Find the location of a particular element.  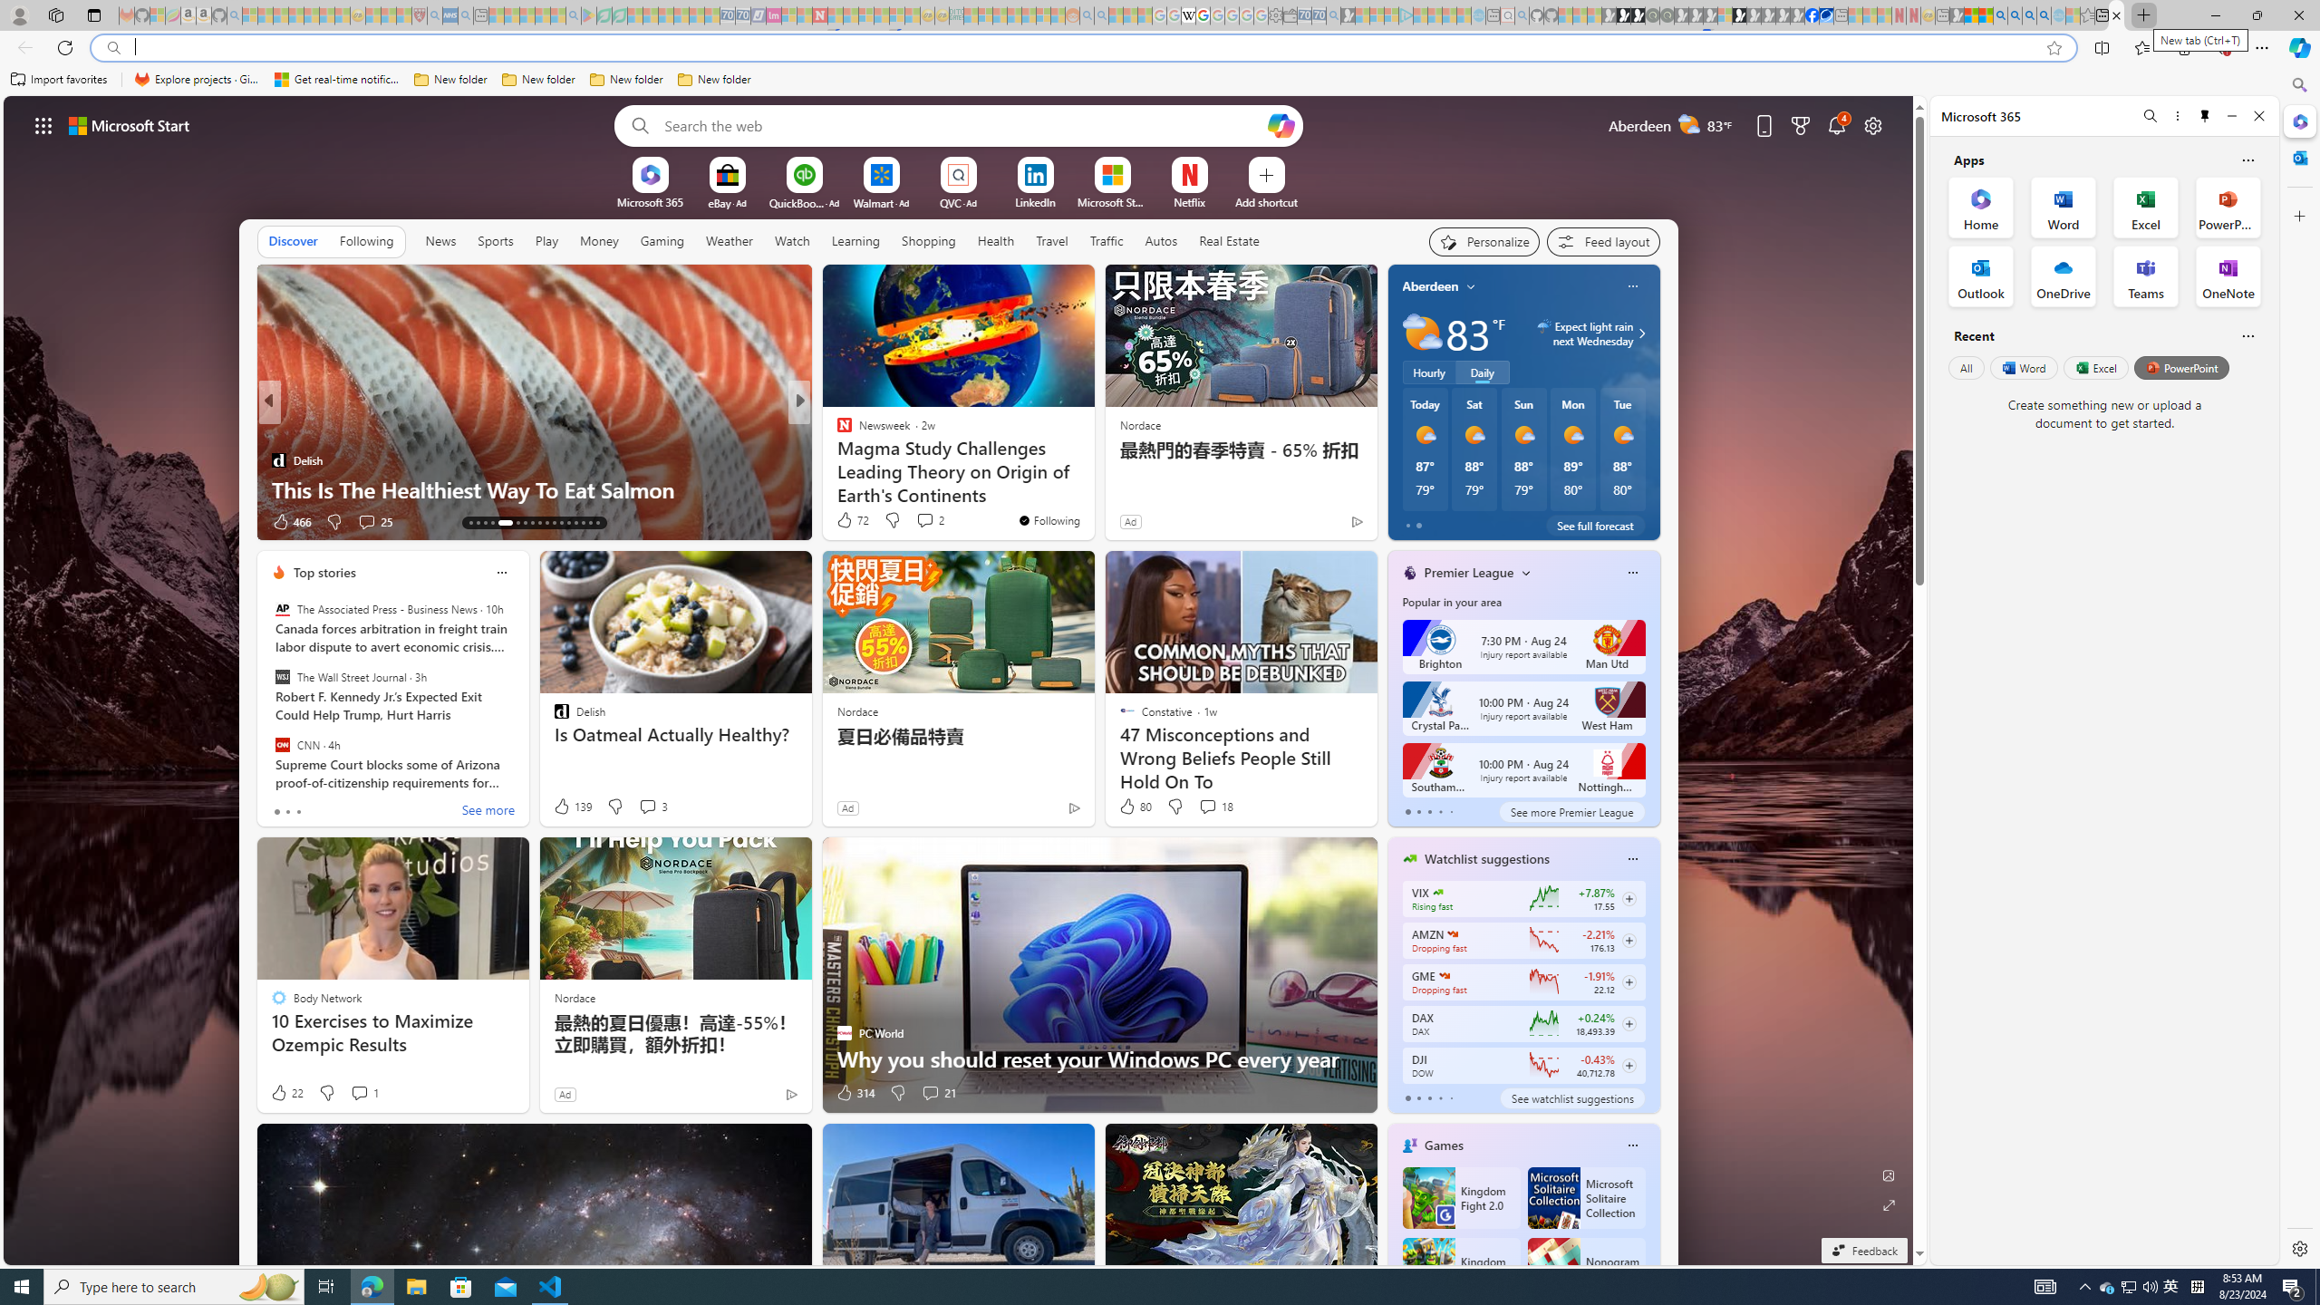

Shopping is located at coordinates (929, 241).